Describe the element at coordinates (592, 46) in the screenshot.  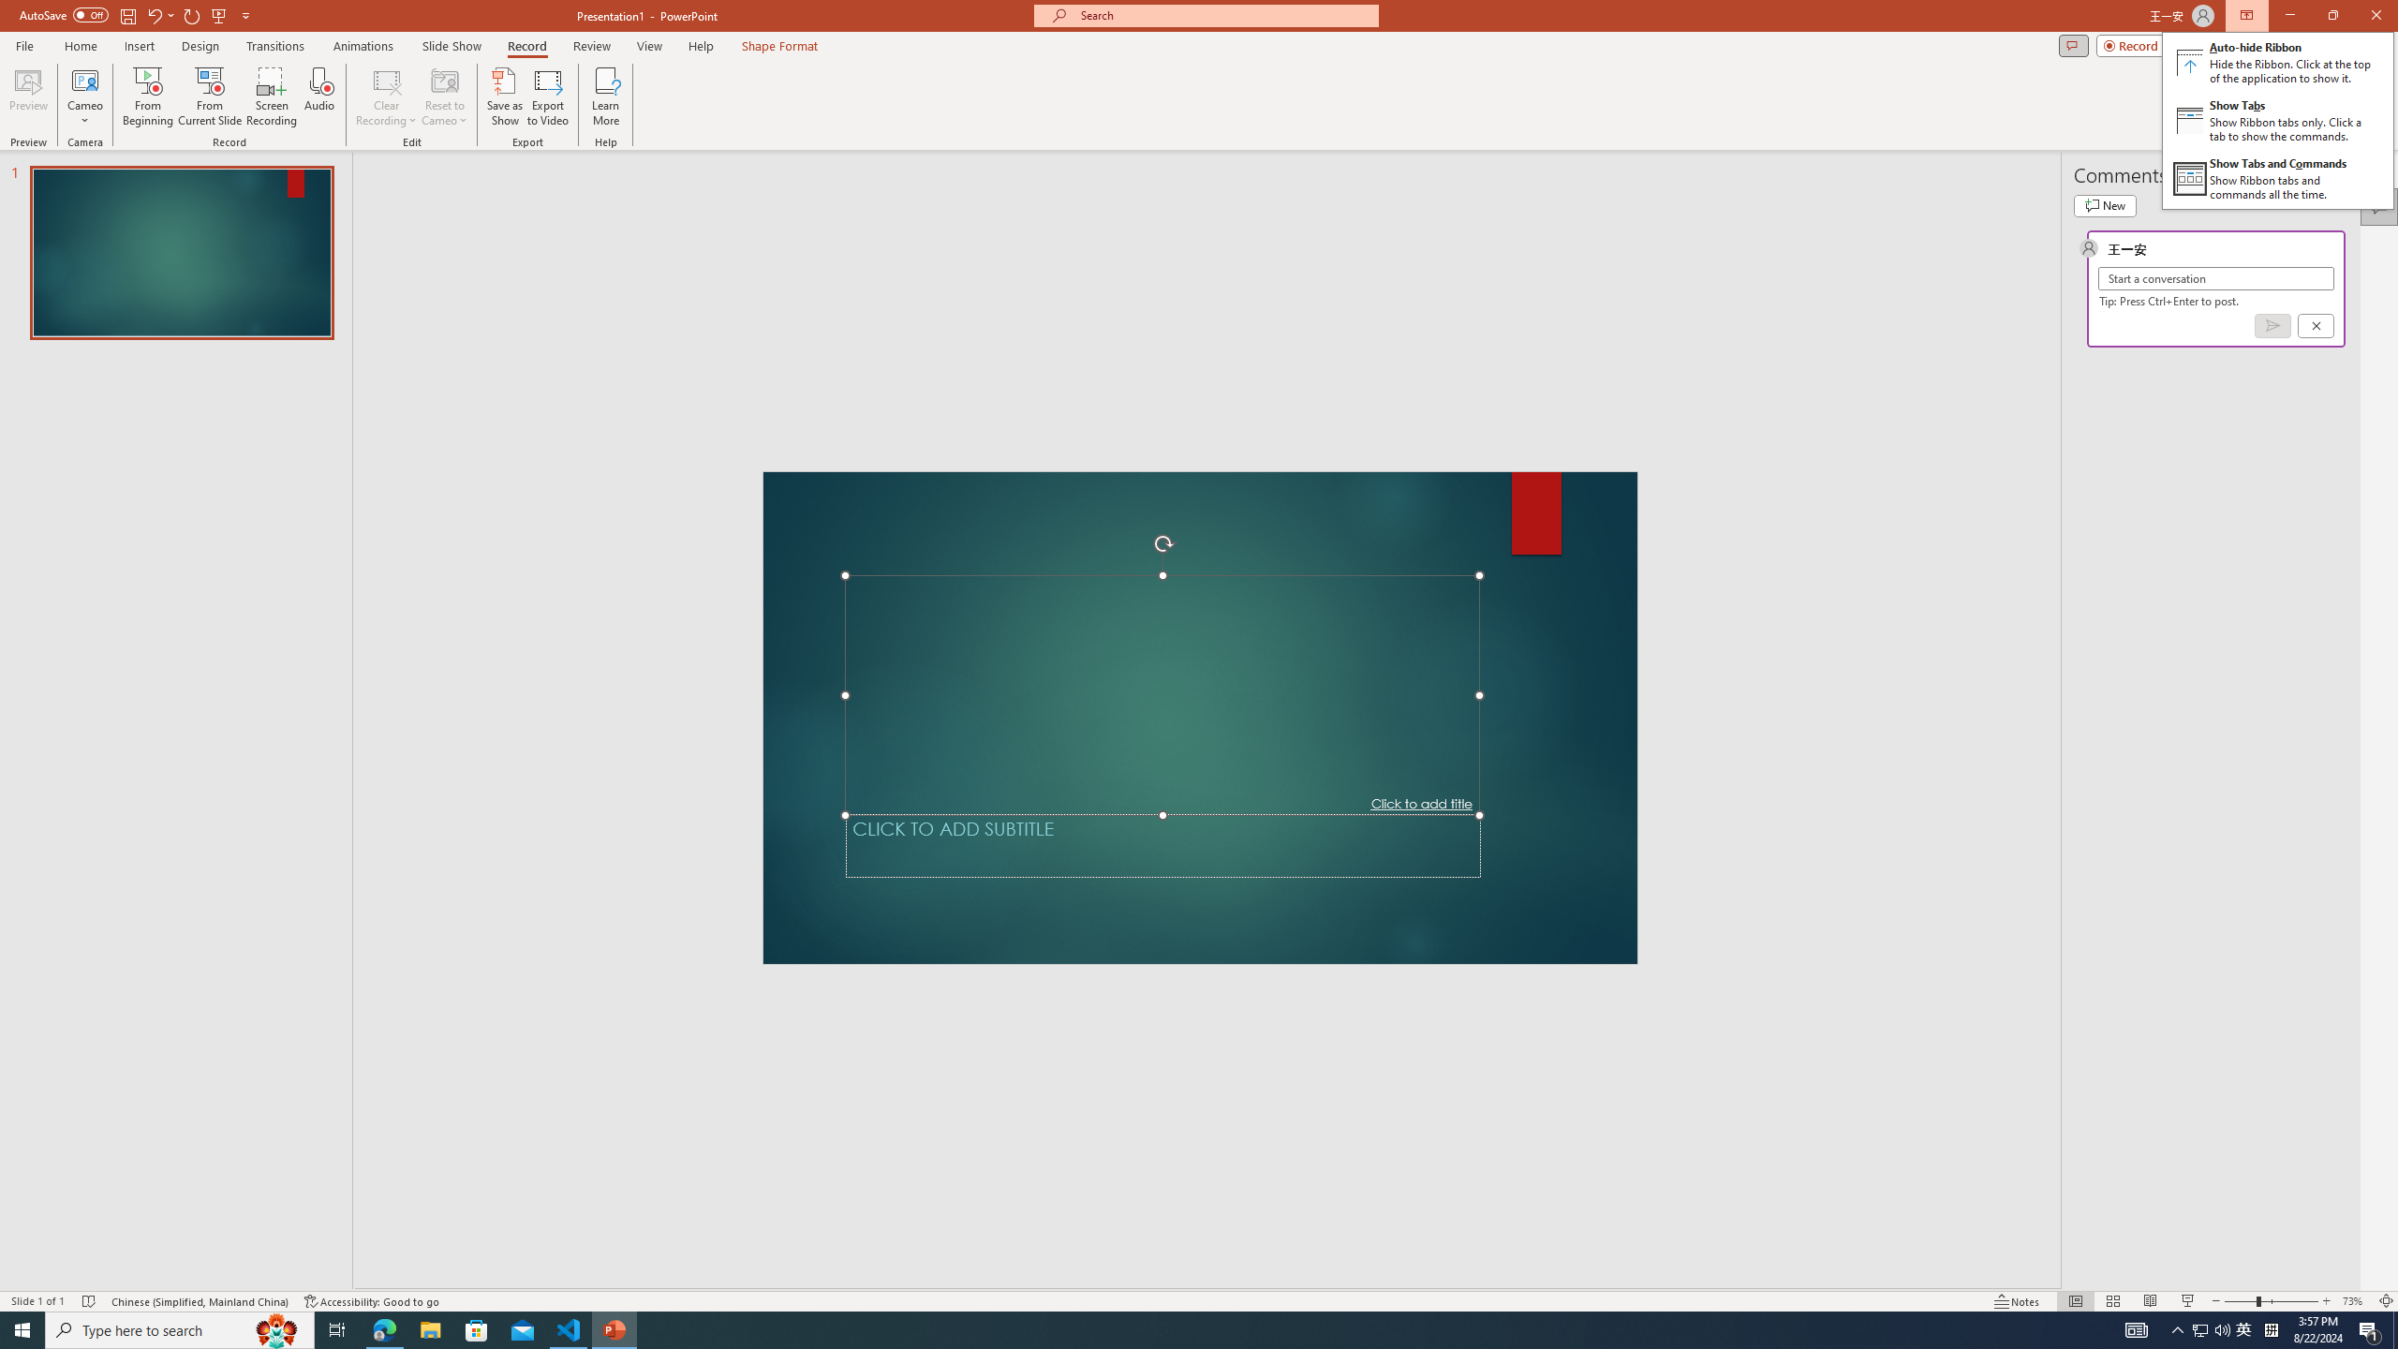
I see `Review` at that location.